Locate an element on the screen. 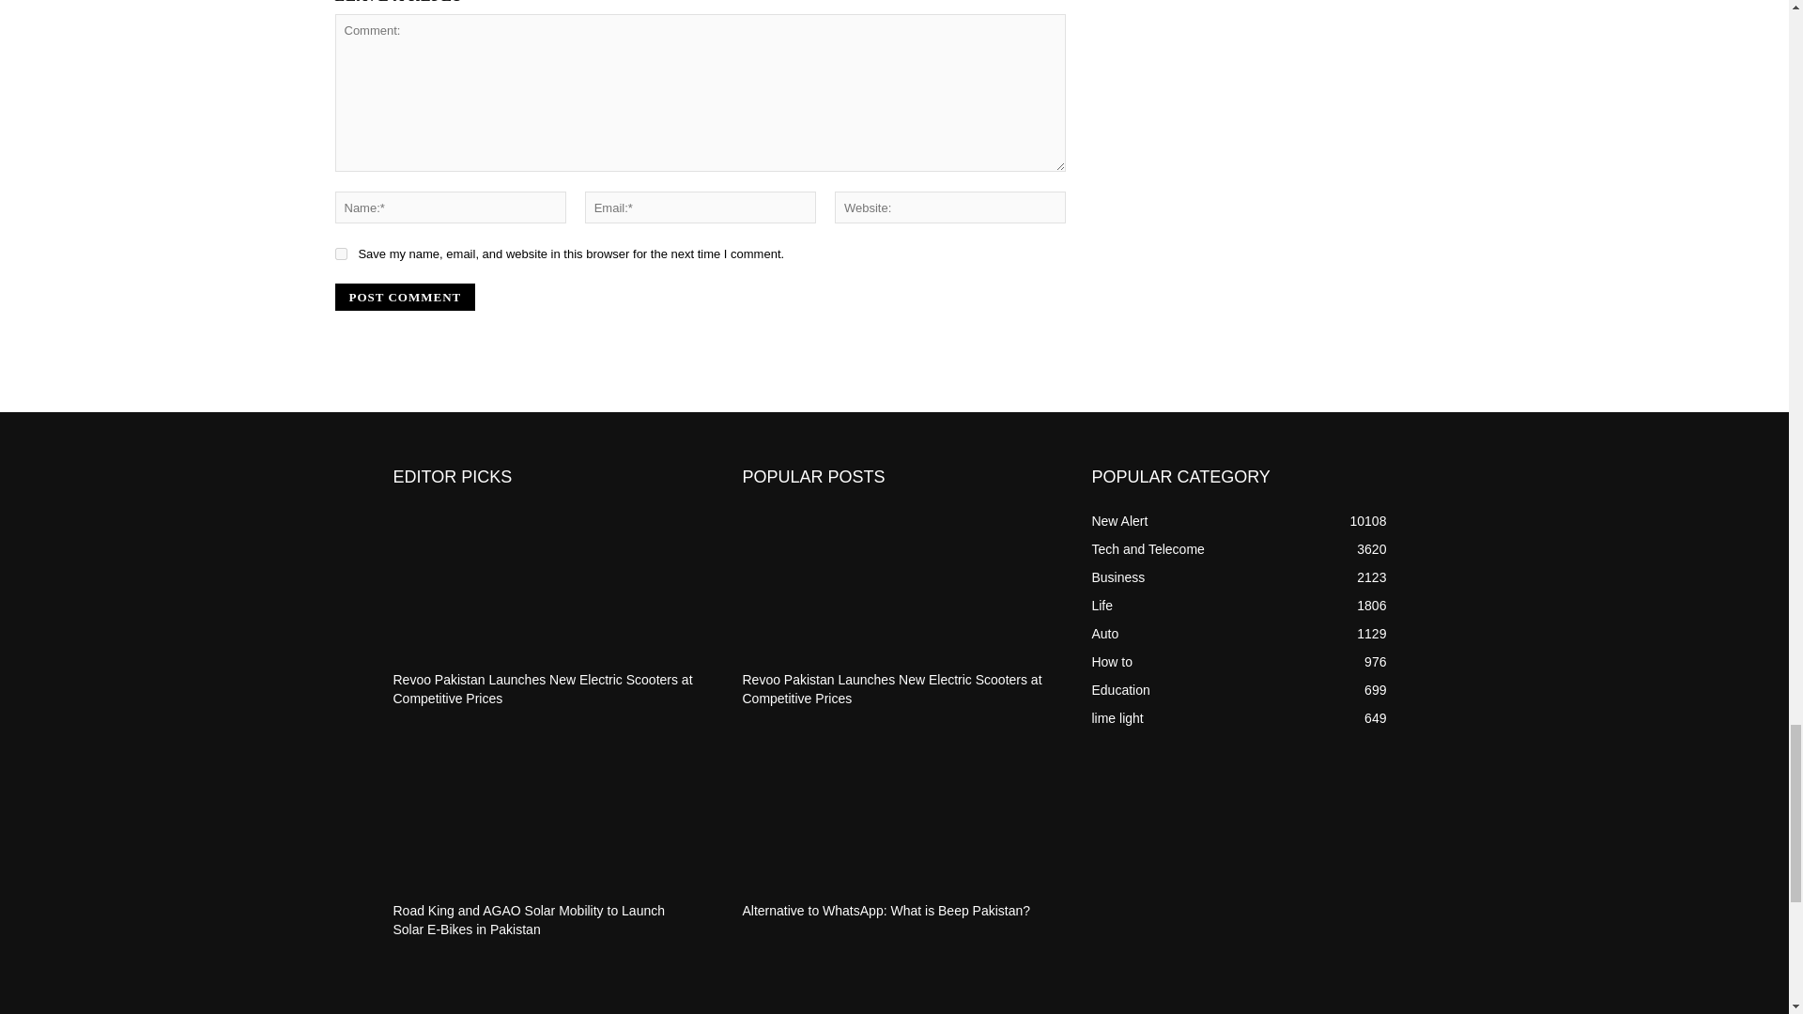 Image resolution: width=1803 pixels, height=1014 pixels. Post Comment is located at coordinates (404, 297).